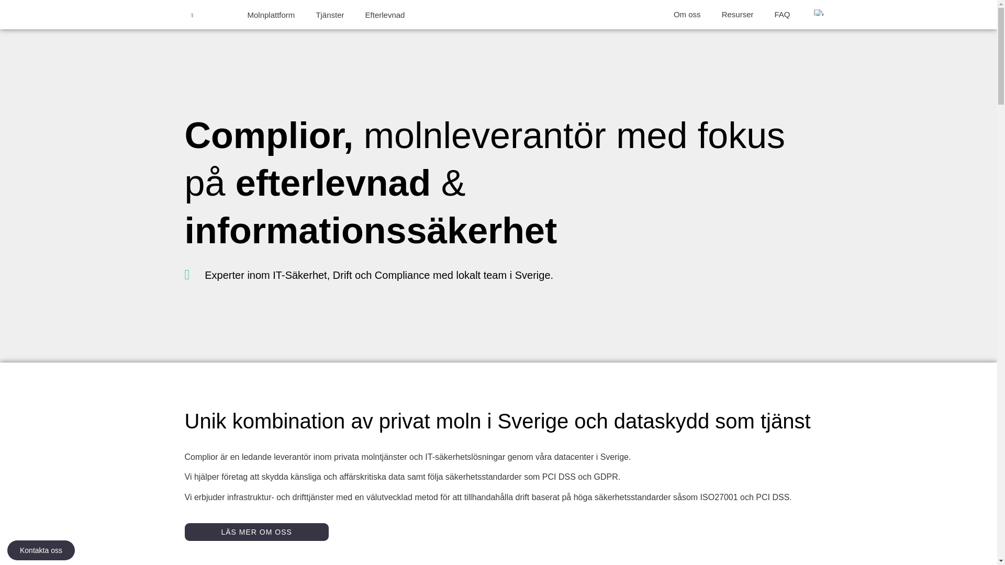 This screenshot has width=1005, height=565. Describe the element at coordinates (41, 550) in the screenshot. I see `Kontakta oss` at that location.